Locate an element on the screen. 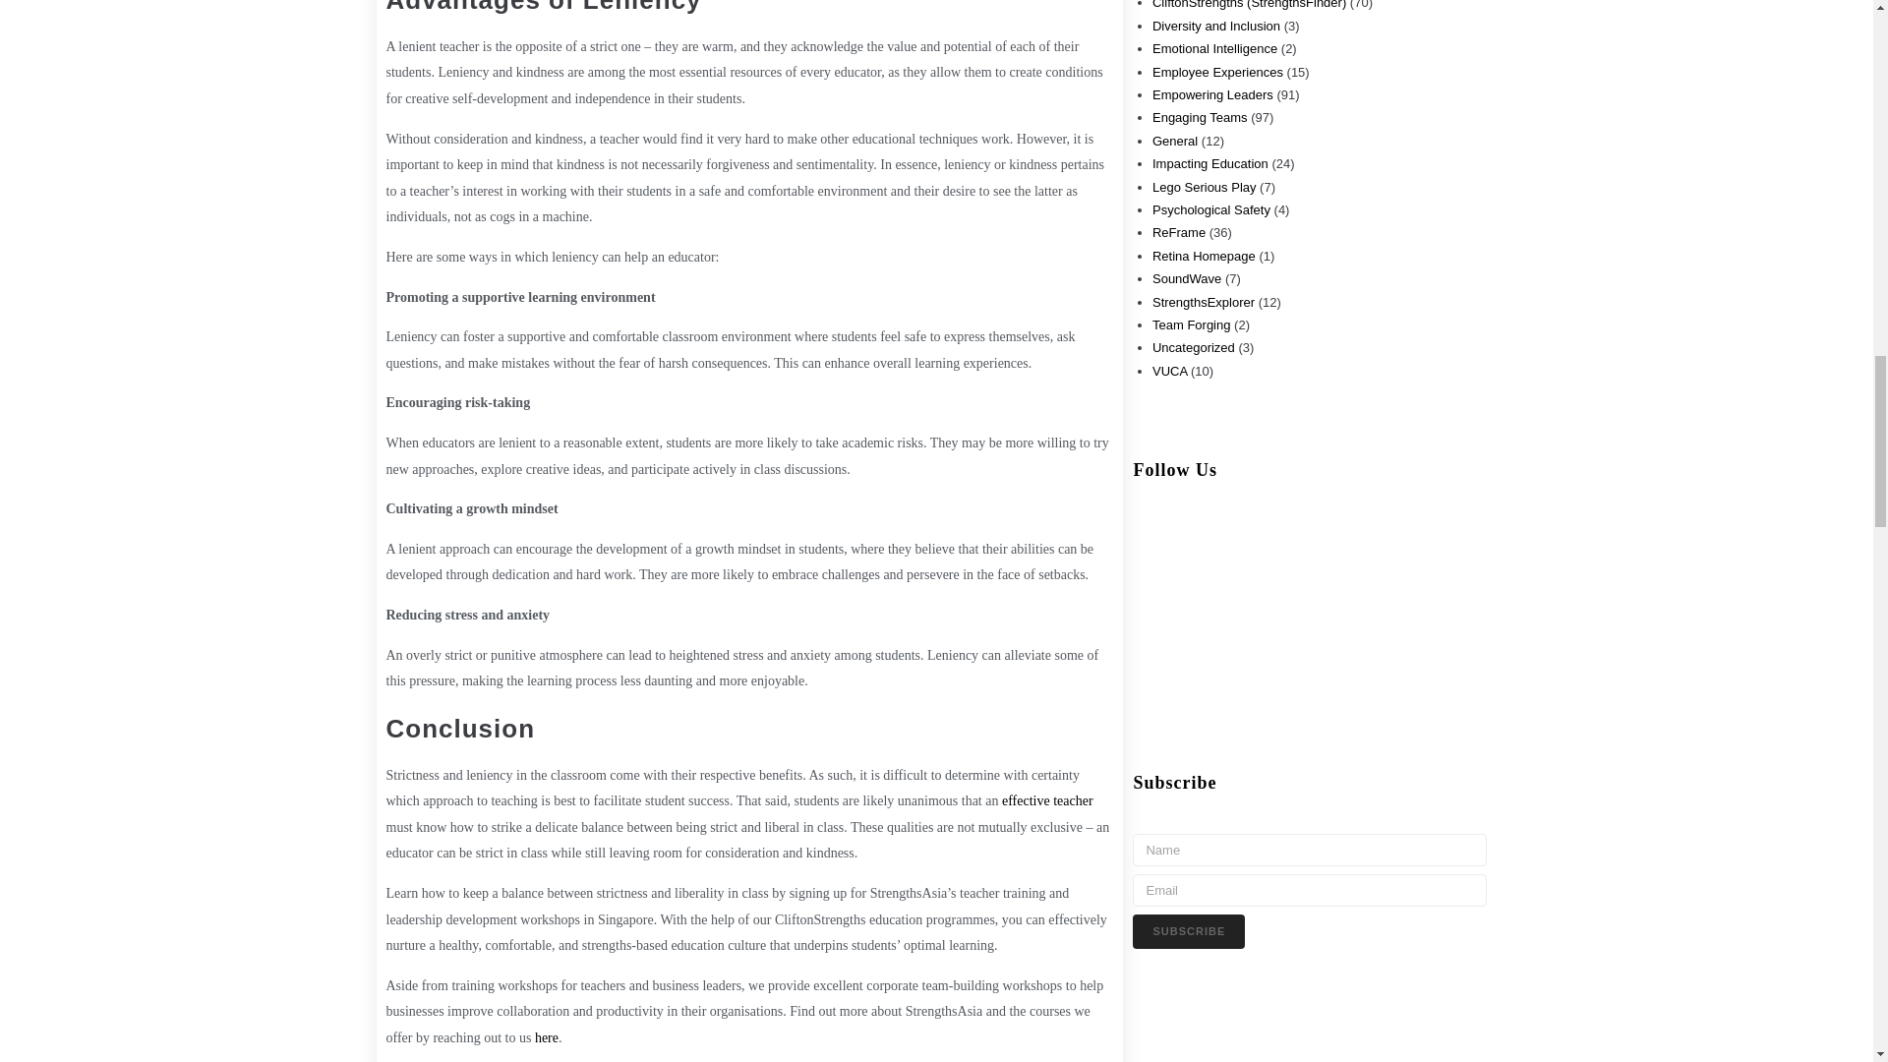 The height and width of the screenshot is (1062, 1888). here is located at coordinates (547, 1036).